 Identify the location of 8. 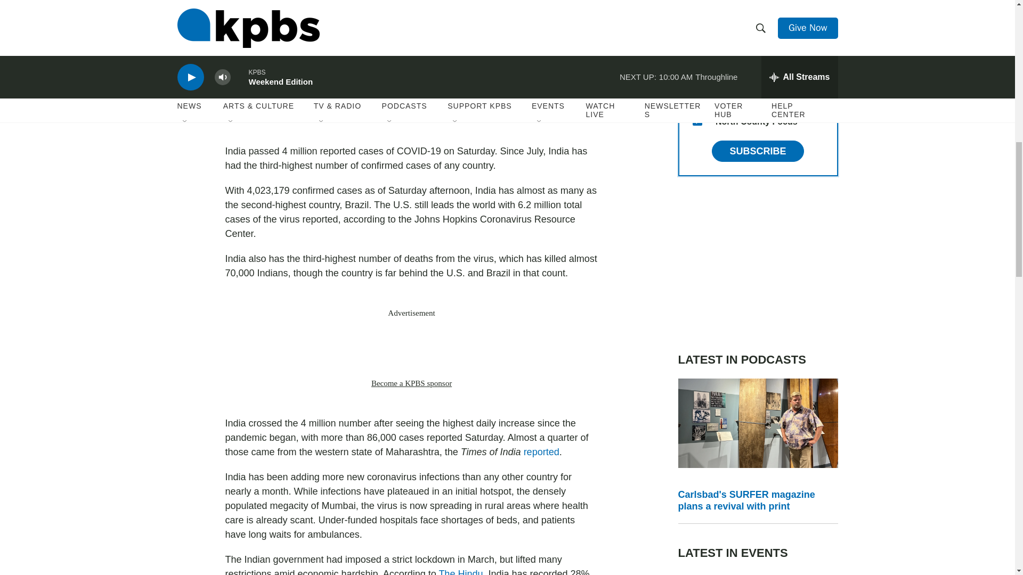
(697, 95).